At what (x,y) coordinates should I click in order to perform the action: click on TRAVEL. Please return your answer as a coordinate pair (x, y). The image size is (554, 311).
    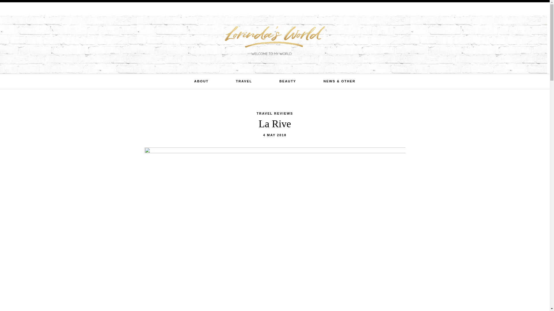
    Looking at the image, I should click on (244, 81).